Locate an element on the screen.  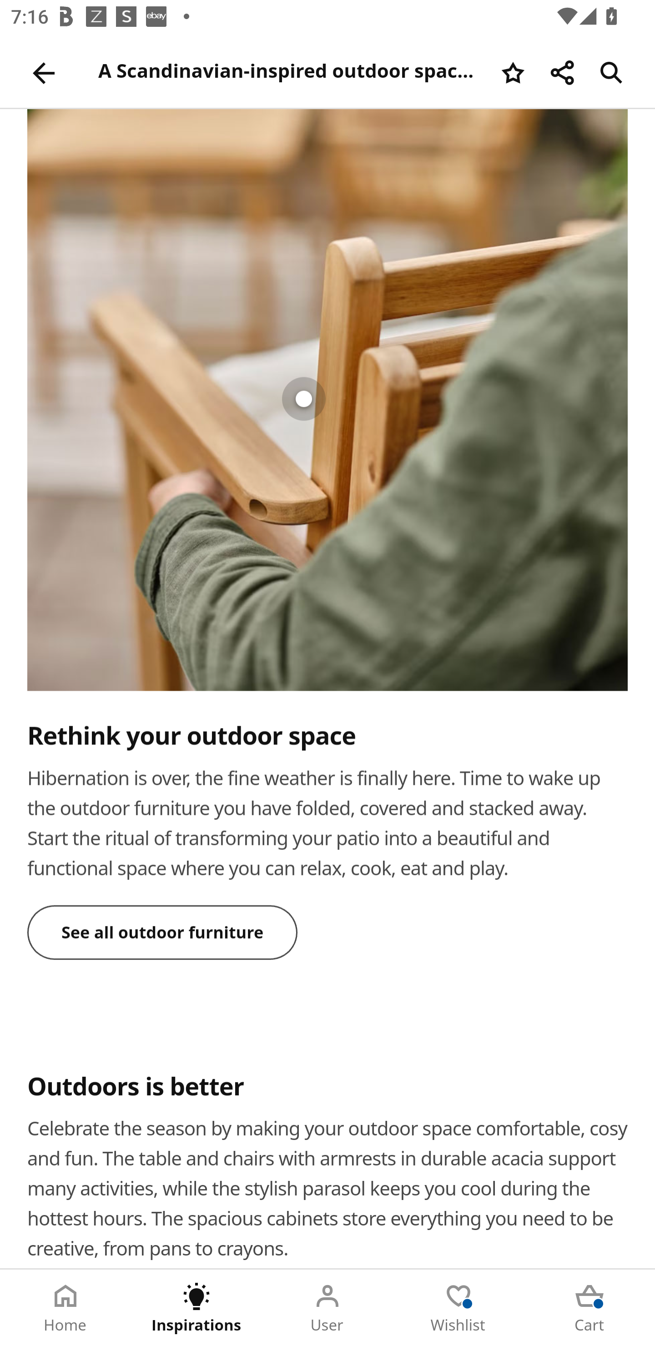
Home
Tab 1 of 5 is located at coordinates (65, 1308).